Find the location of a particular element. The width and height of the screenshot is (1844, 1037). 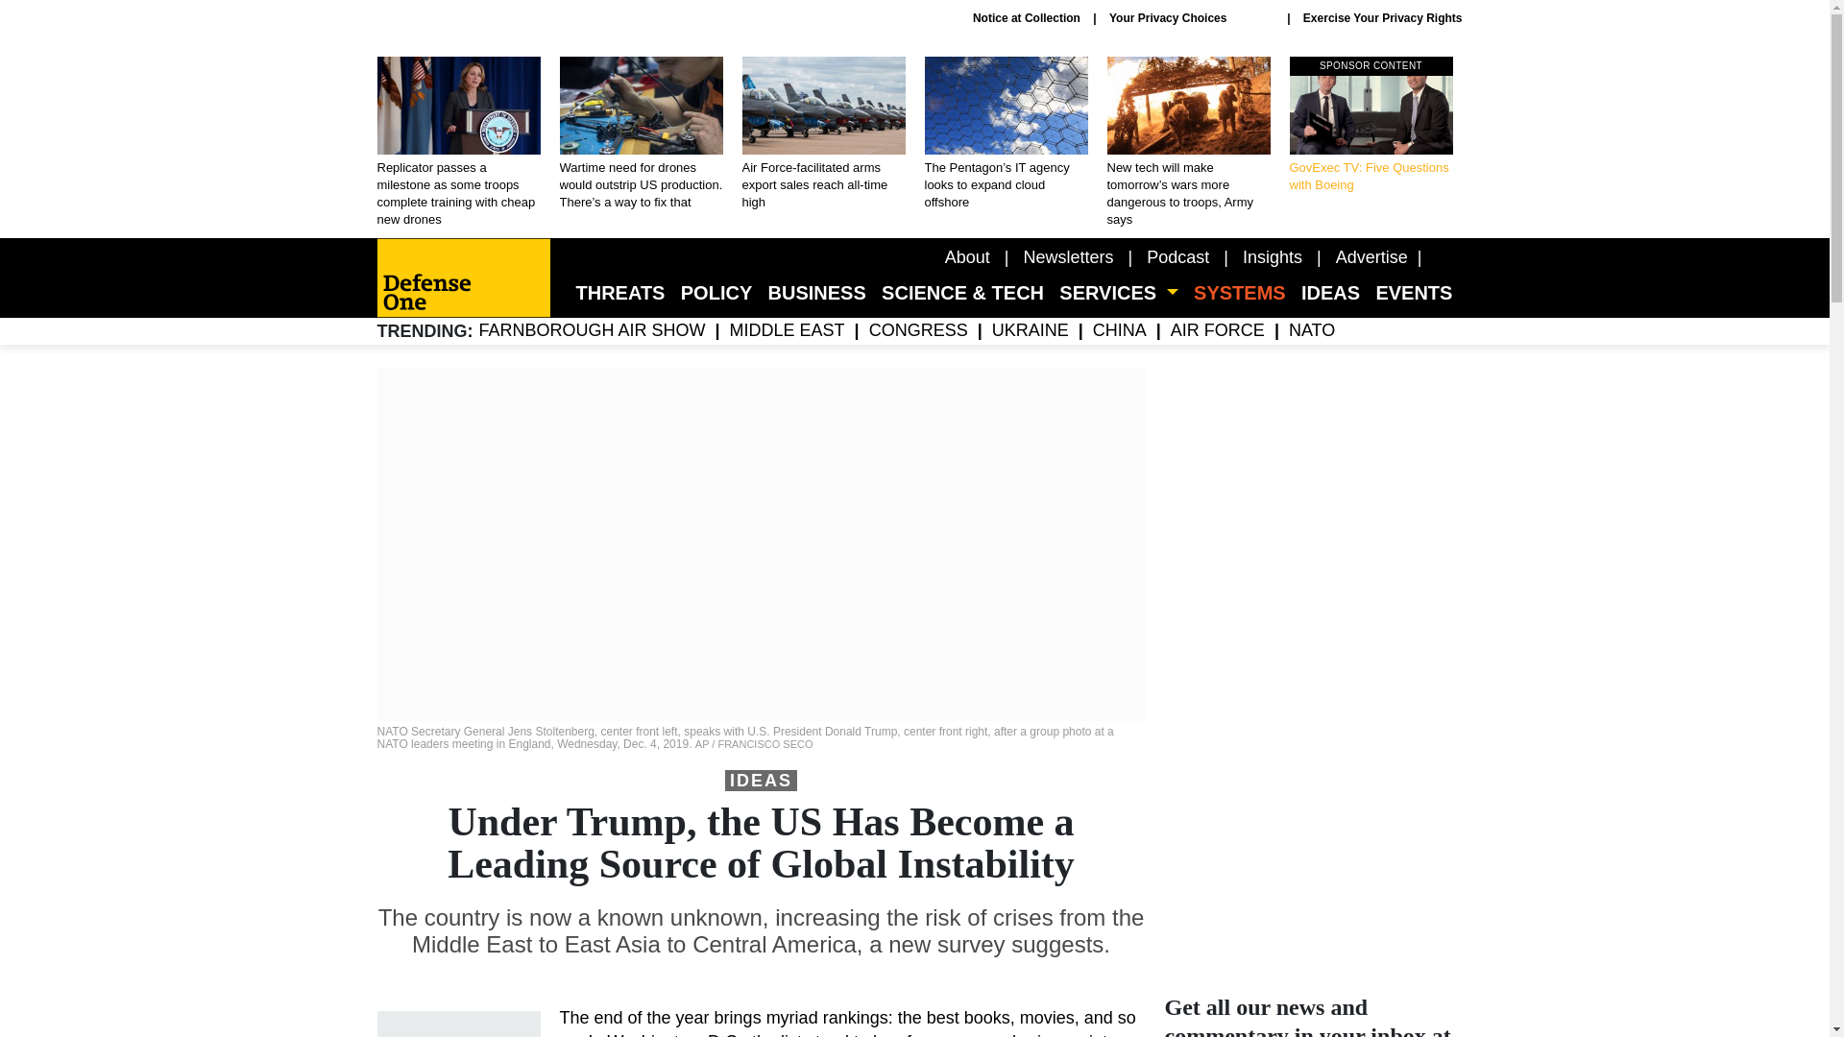

Air Force-facilitated arms export sales reach all-time high is located at coordinates (1272, 257).